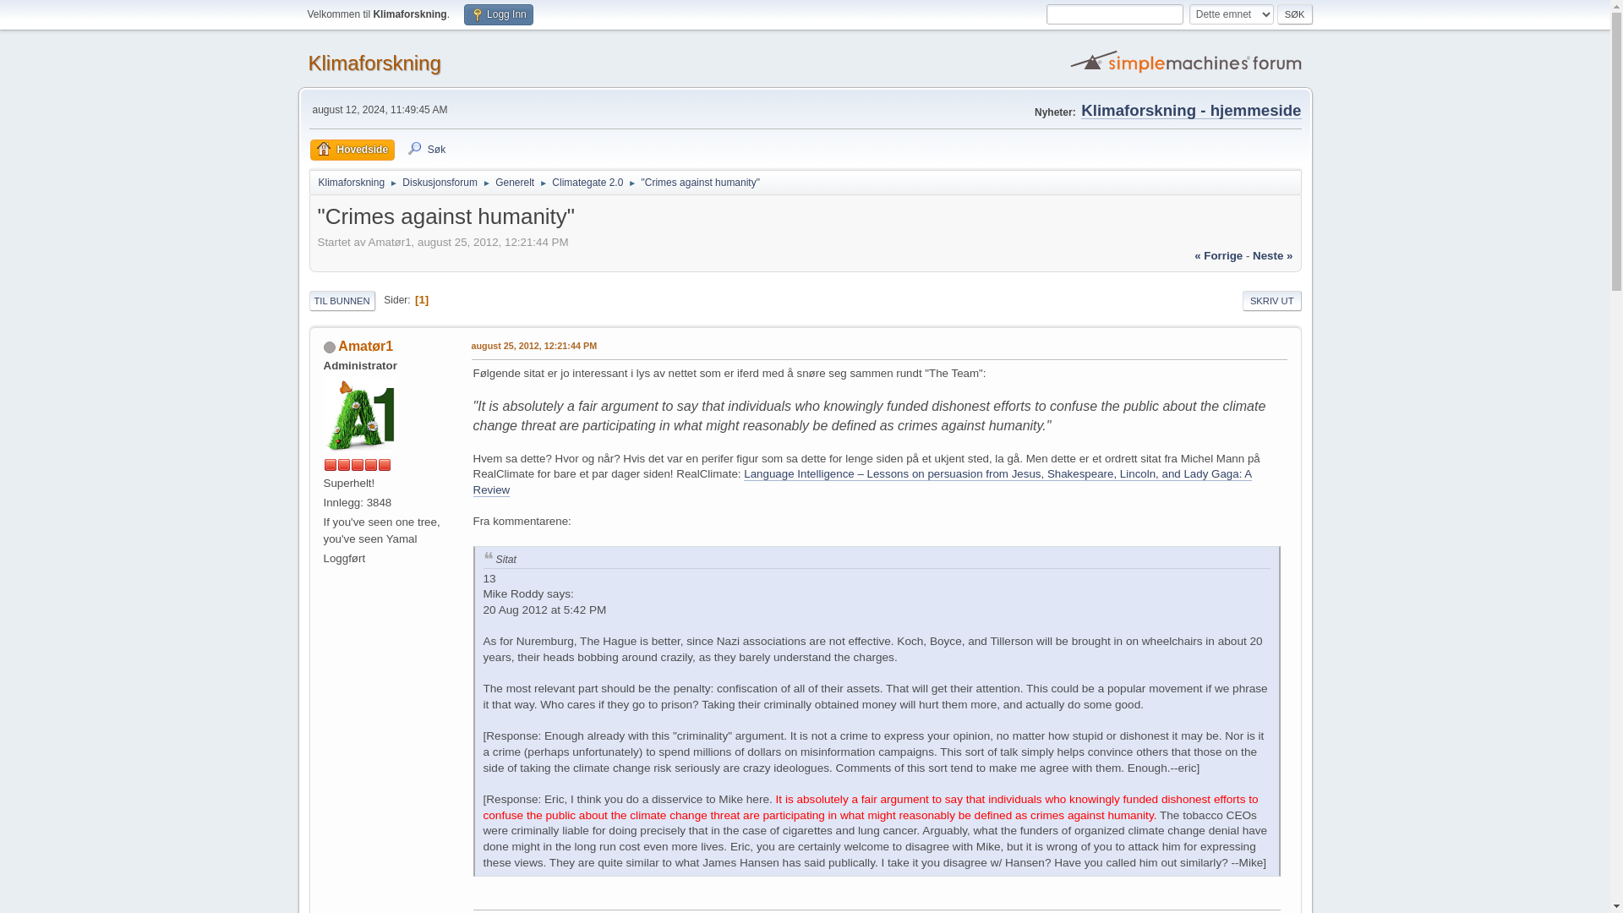 The image size is (1623, 913). What do you see at coordinates (352, 179) in the screenshot?
I see `Klimaforskning` at bounding box center [352, 179].